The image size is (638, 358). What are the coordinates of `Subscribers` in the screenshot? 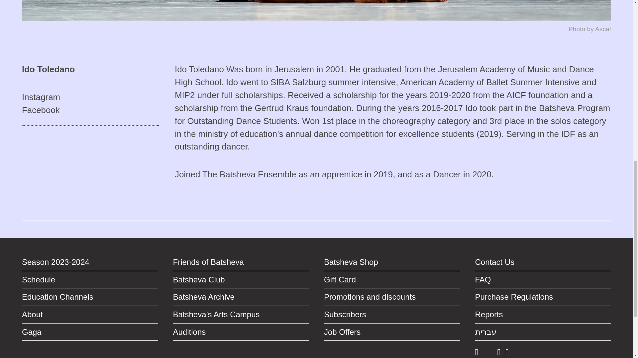 It's located at (392, 315).